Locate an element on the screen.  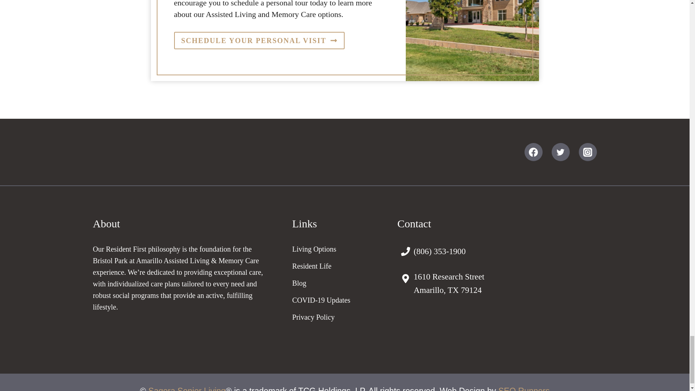
COVID-19 Updates is located at coordinates (339, 300).